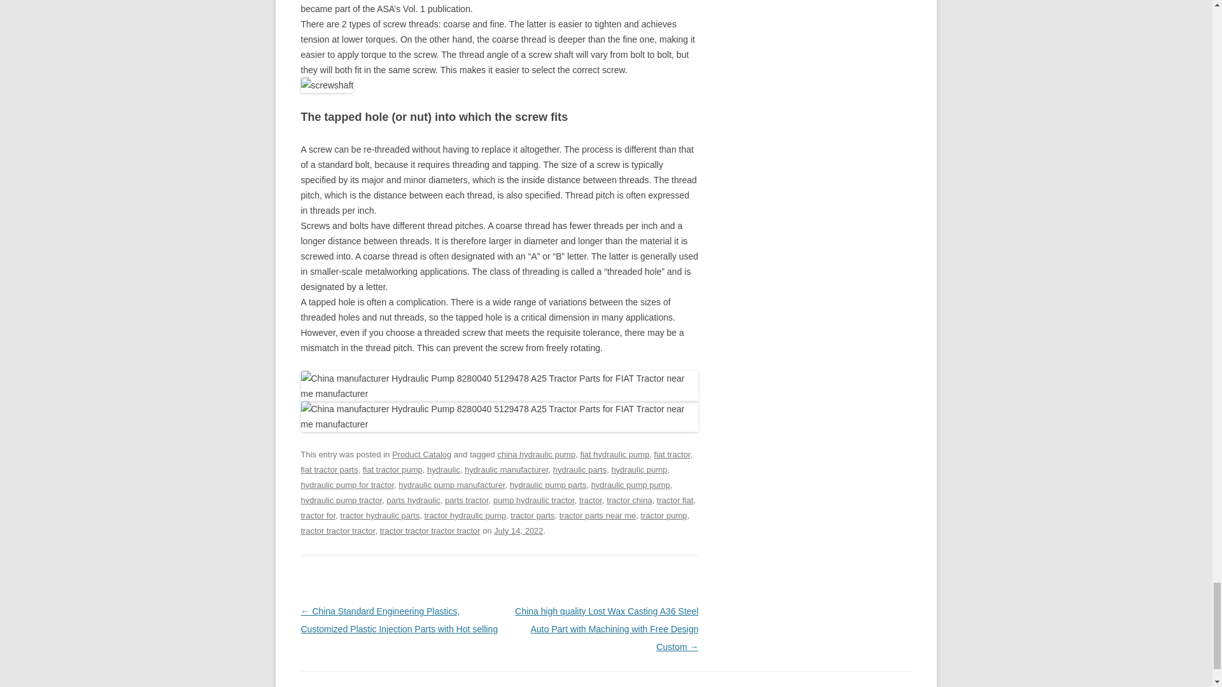 This screenshot has height=687, width=1222. I want to click on parts tractor, so click(467, 500).